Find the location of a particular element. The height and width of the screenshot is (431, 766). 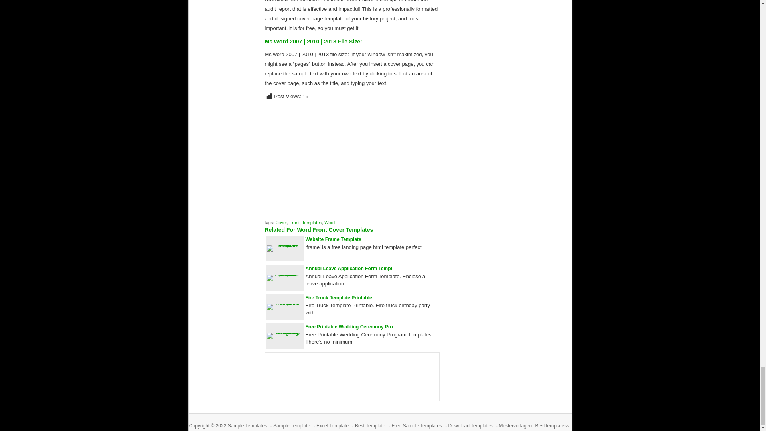

Annual Leave Application Form Templ is located at coordinates (349, 269).